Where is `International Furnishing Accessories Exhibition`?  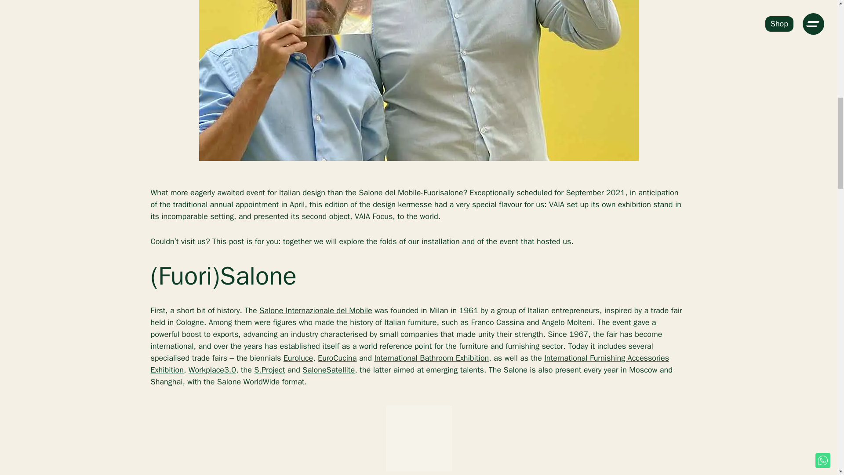 International Furnishing Accessories Exhibition is located at coordinates (410, 364).